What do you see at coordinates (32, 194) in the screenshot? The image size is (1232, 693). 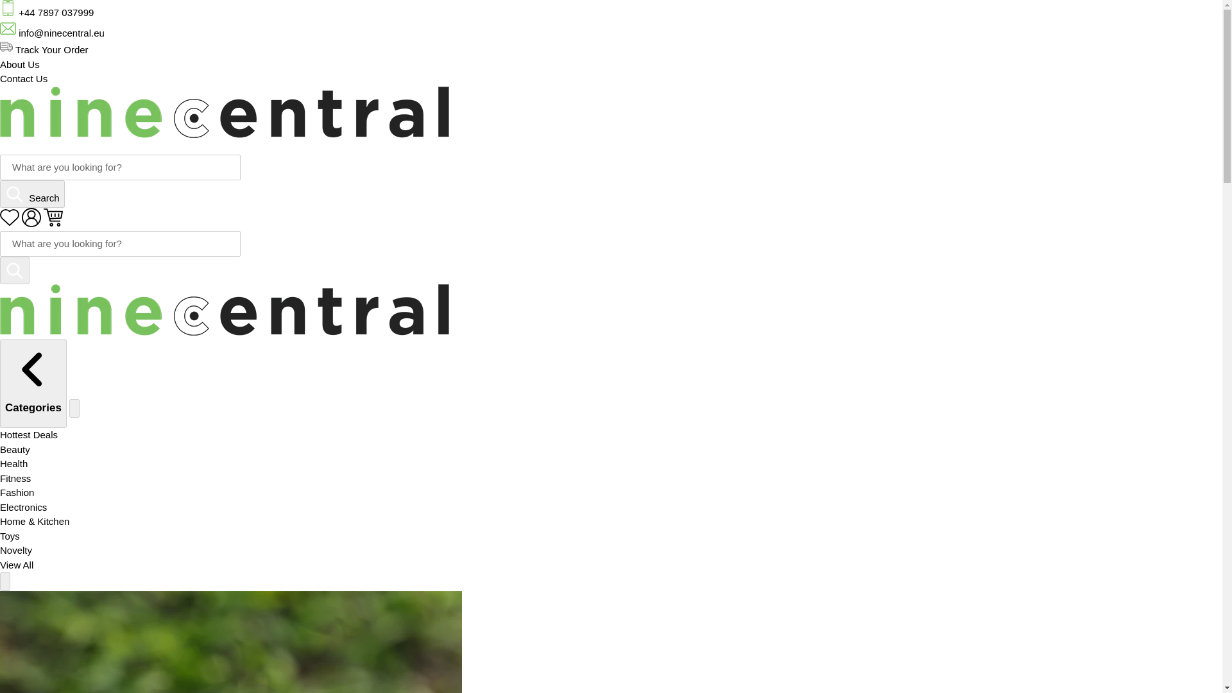 I see `Search` at bounding box center [32, 194].